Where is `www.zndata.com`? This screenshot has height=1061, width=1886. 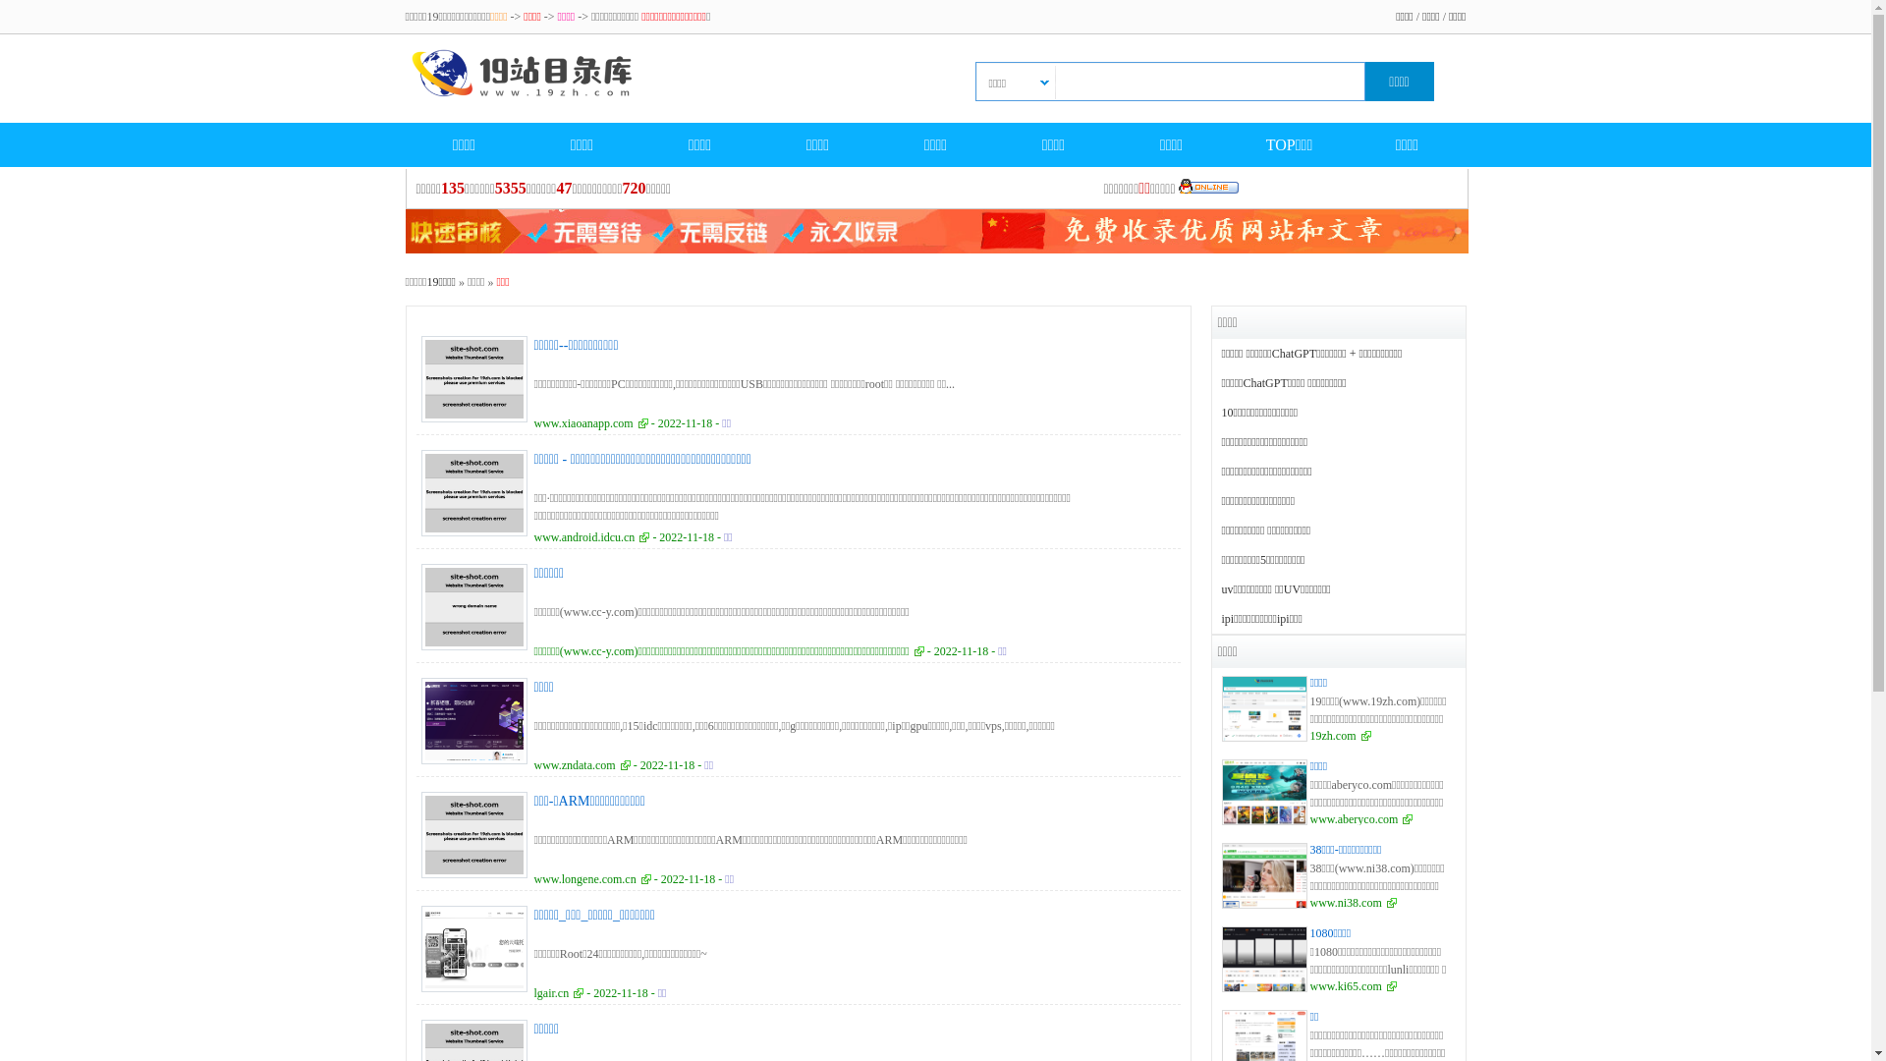
www.zndata.com is located at coordinates (582, 765).